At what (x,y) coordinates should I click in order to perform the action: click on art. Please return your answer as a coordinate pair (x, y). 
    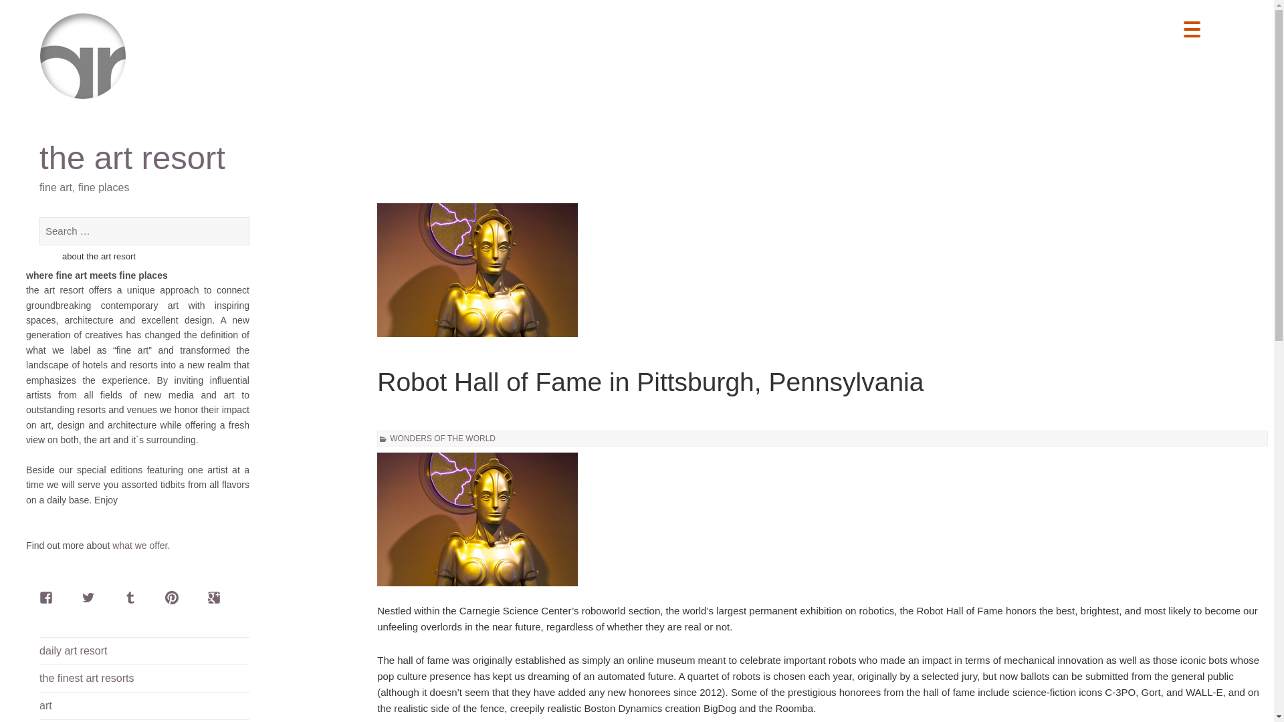
    Looking at the image, I should click on (144, 705).